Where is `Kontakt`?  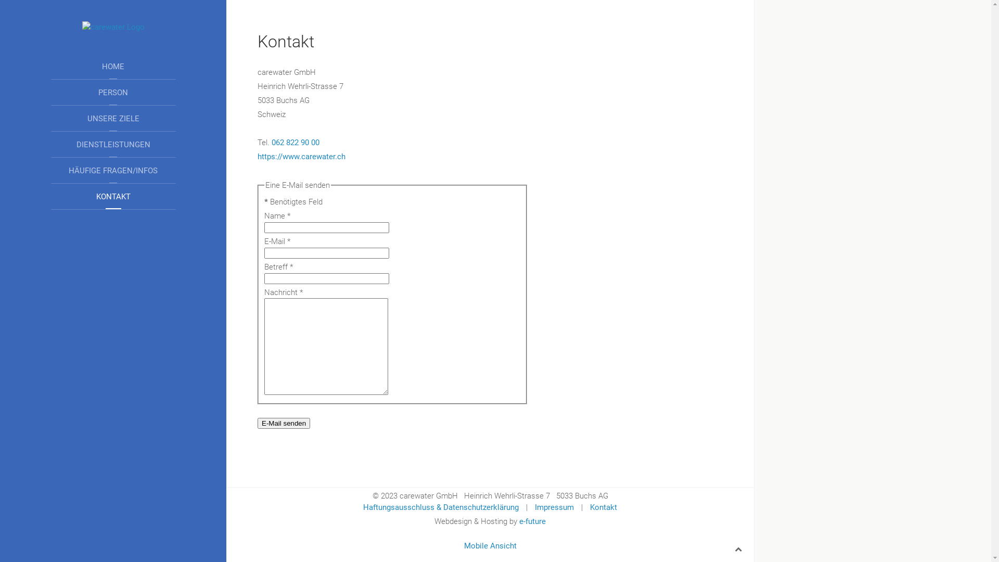
Kontakt is located at coordinates (604, 507).